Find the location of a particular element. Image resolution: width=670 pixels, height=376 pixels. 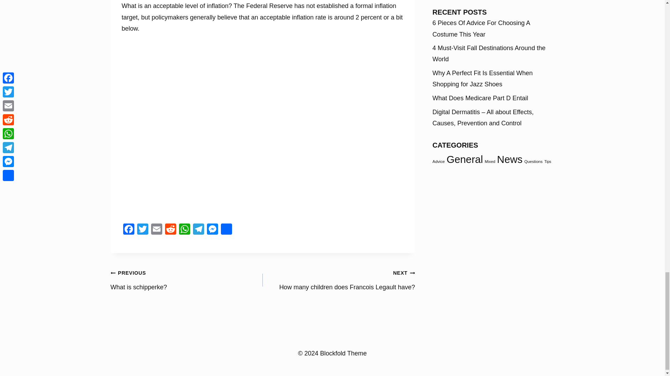

Messenger is located at coordinates (212, 230).